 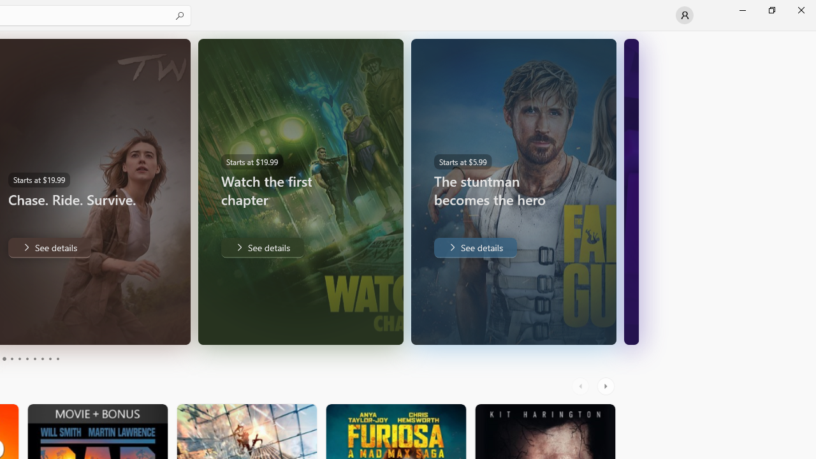 I want to click on AutomationID: RightScrollButton, so click(x=607, y=386).